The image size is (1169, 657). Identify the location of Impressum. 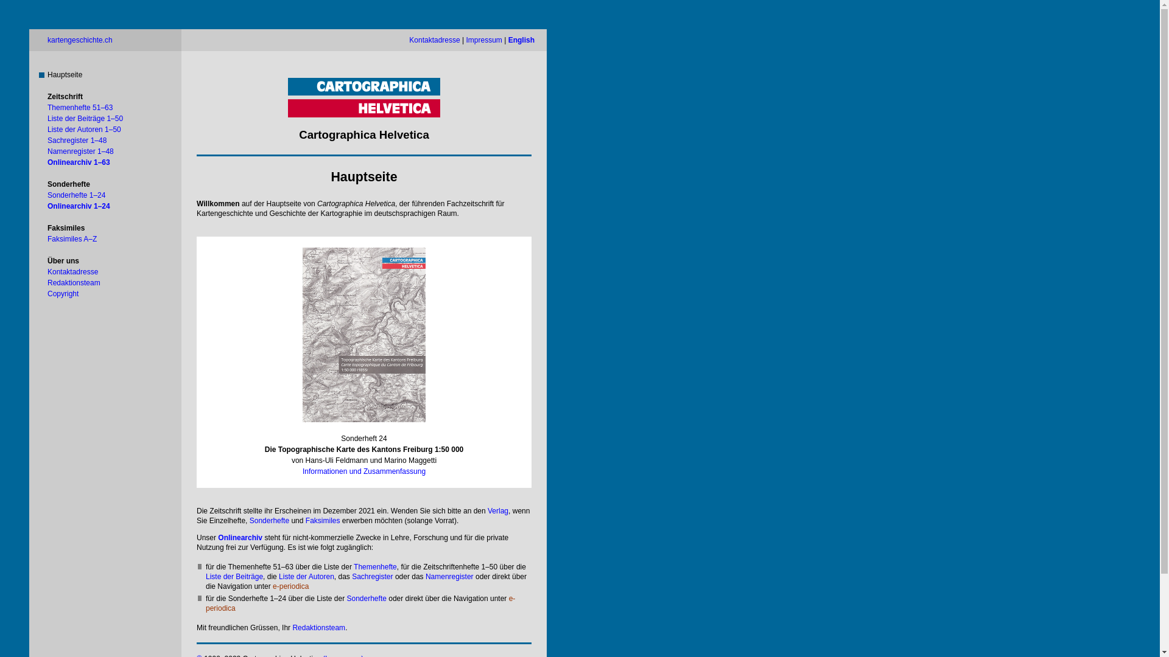
(485, 40).